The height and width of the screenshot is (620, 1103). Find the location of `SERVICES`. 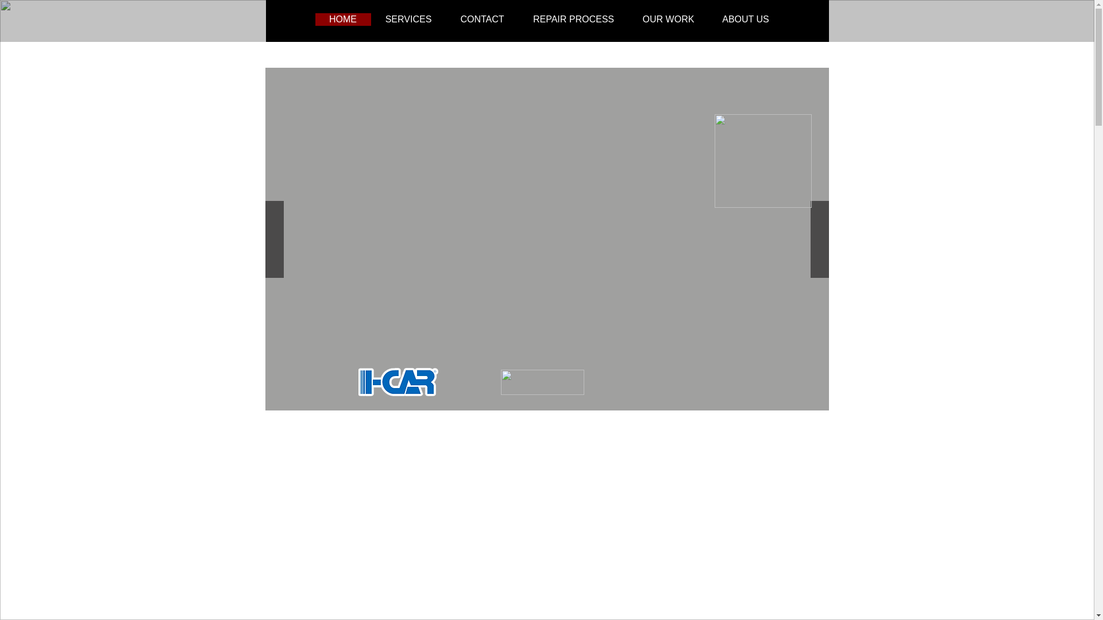

SERVICES is located at coordinates (408, 20).